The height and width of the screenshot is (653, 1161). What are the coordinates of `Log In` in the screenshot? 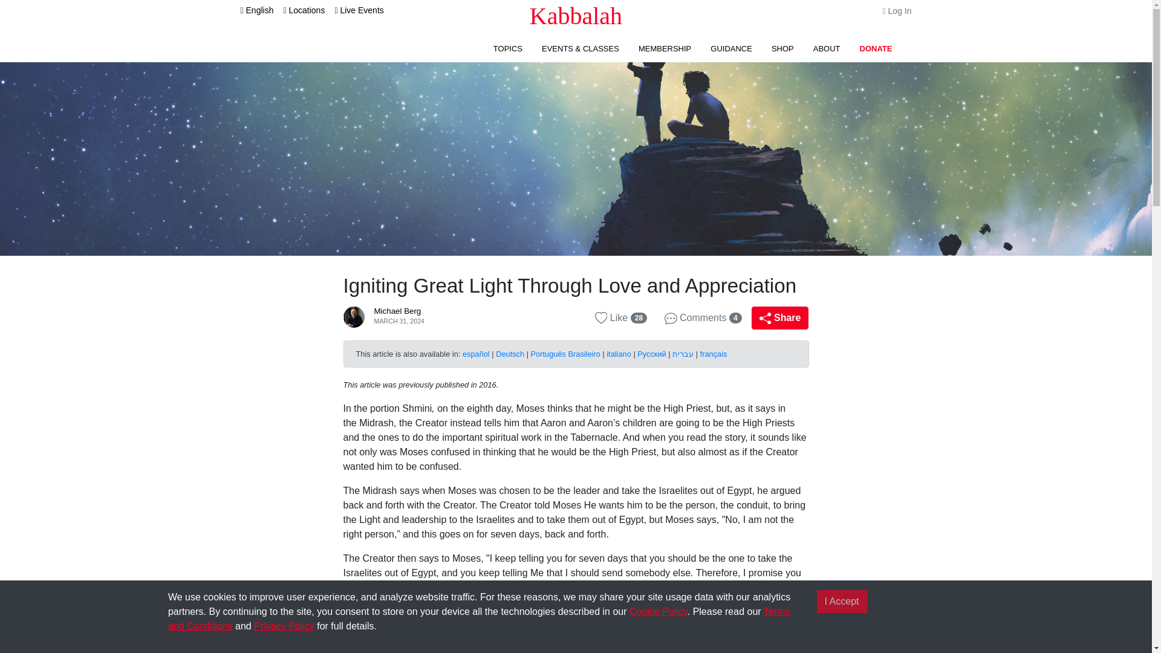 It's located at (897, 10).